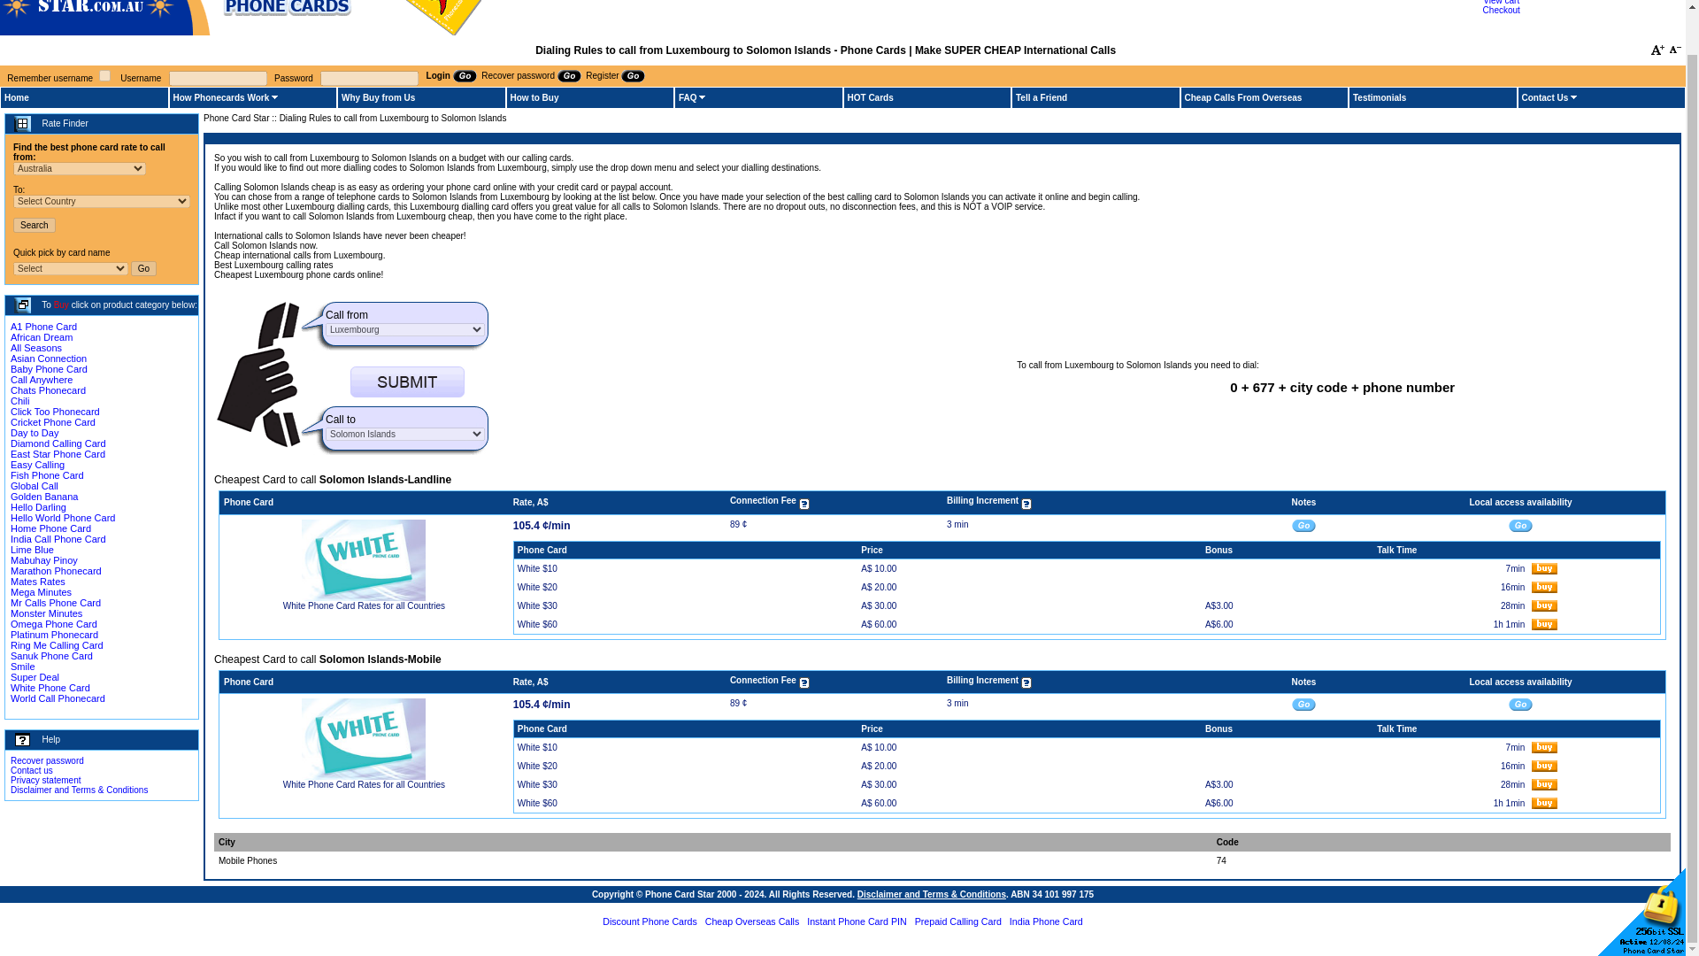  What do you see at coordinates (49, 369) in the screenshot?
I see `Baby Phone Card` at bounding box center [49, 369].